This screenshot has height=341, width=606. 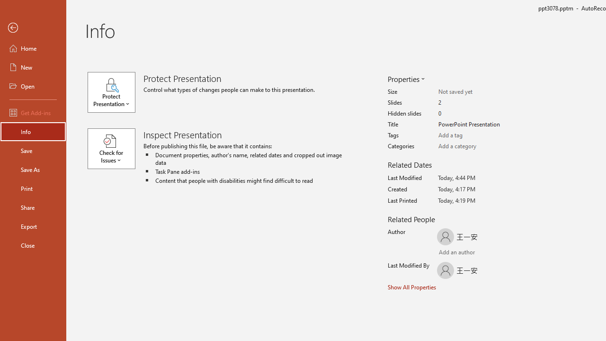 I want to click on Categories, so click(x=475, y=146).